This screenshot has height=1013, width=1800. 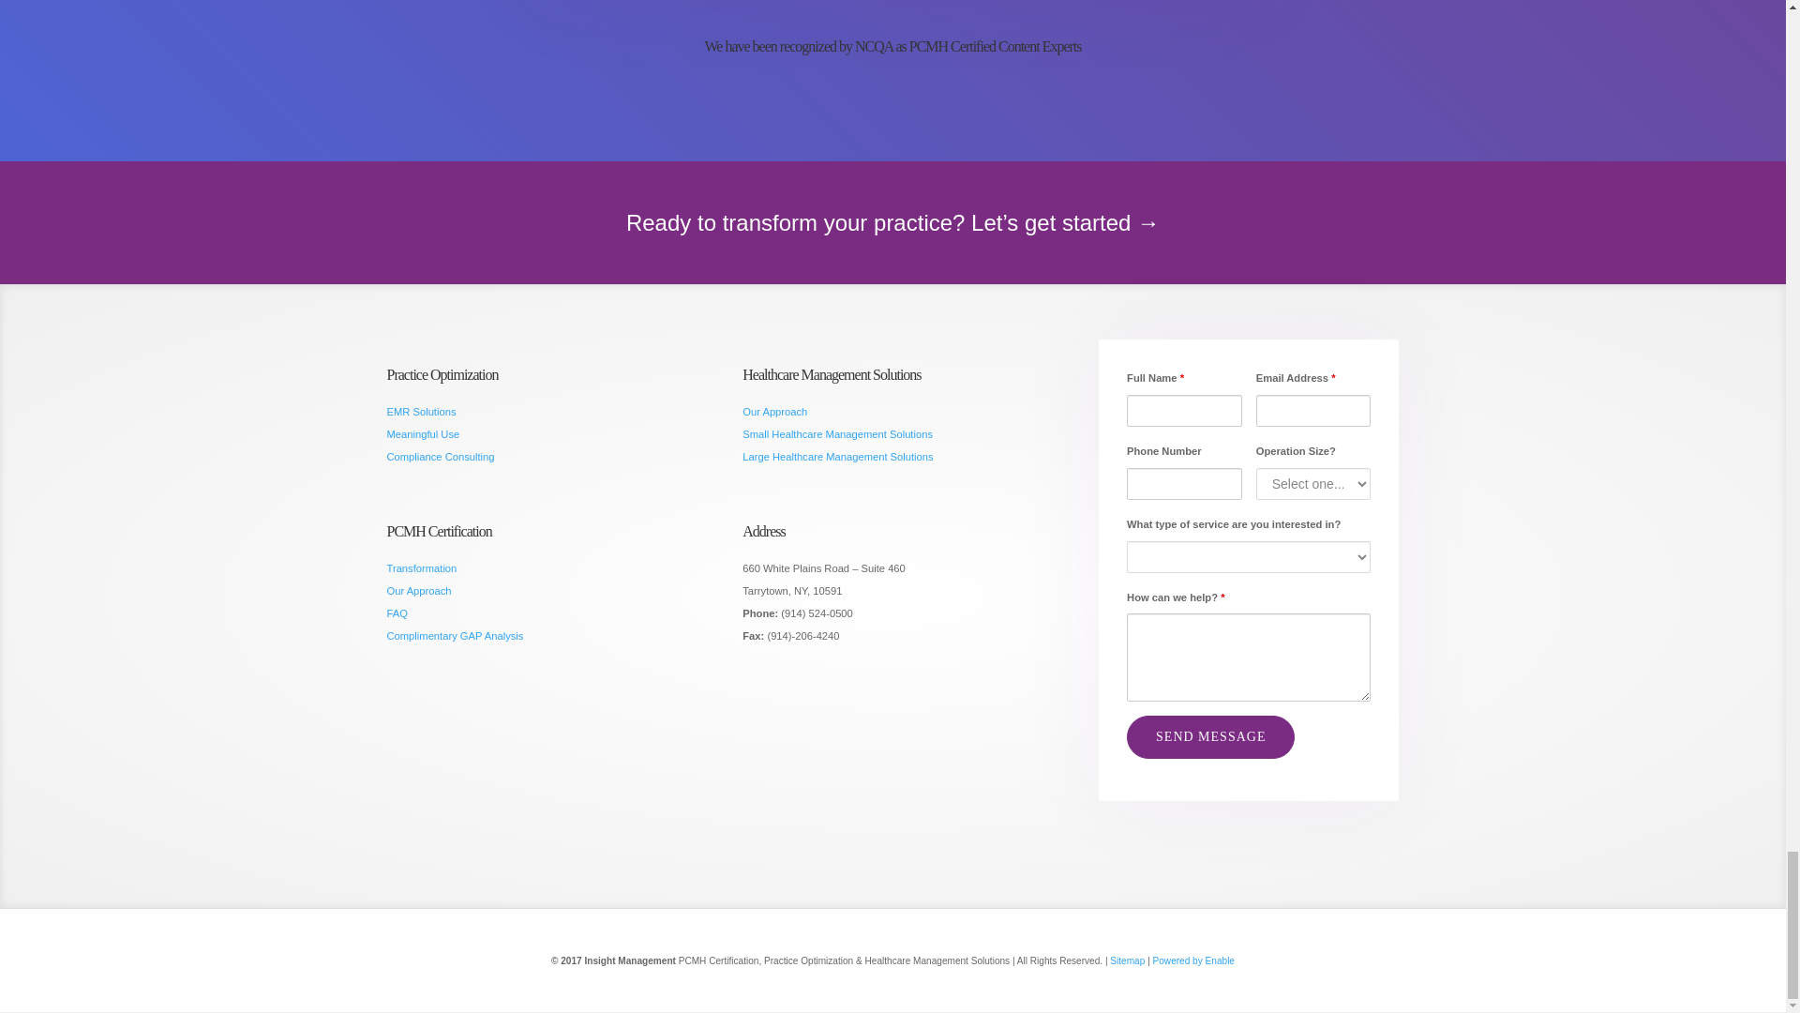 I want to click on Enable, so click(x=1221, y=960).